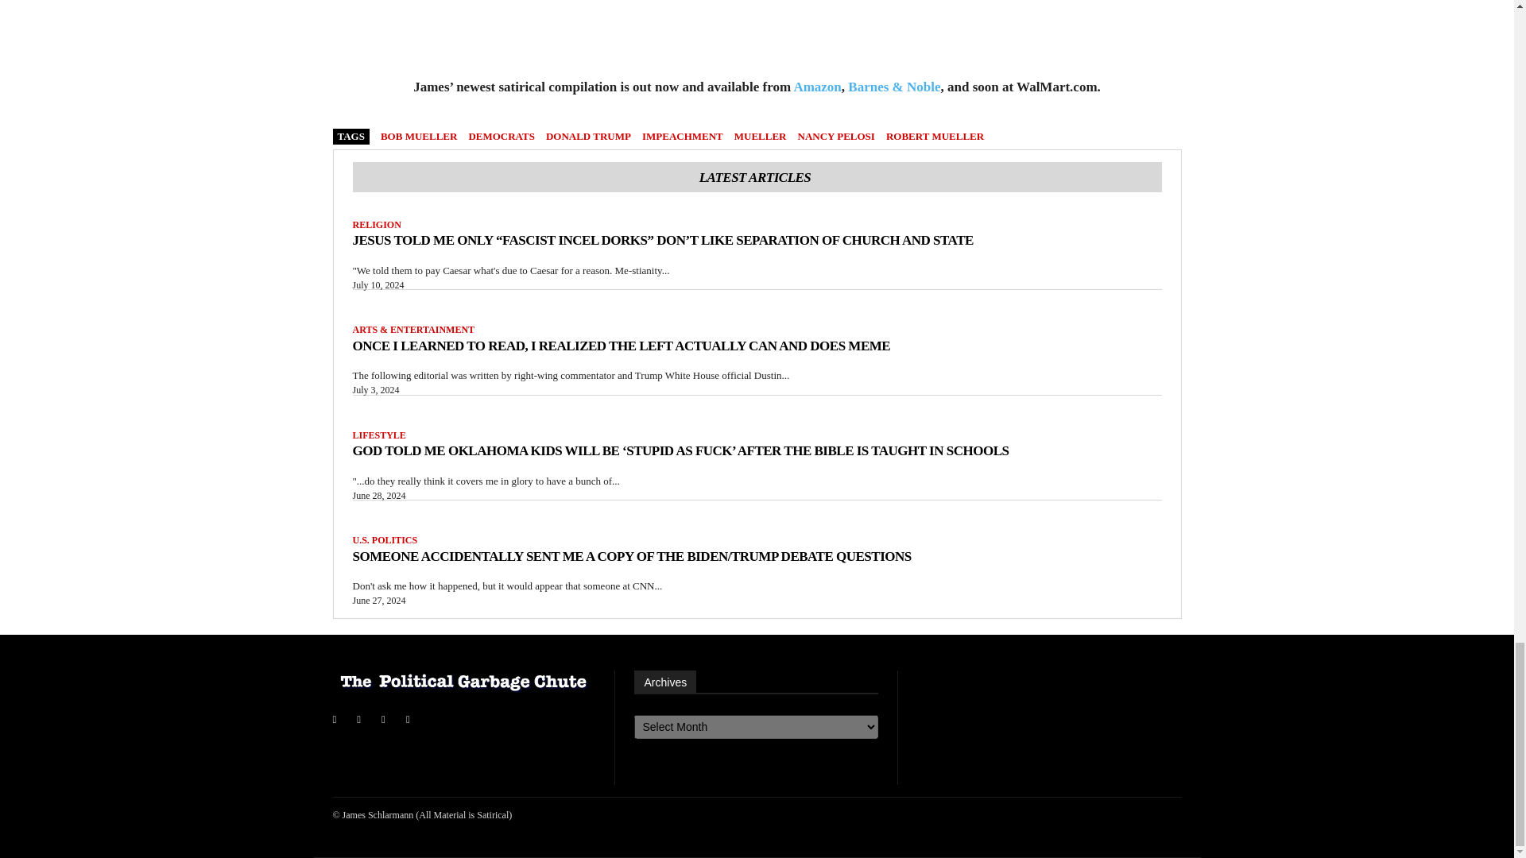  Describe the element at coordinates (817, 87) in the screenshot. I see `Amazon` at that location.